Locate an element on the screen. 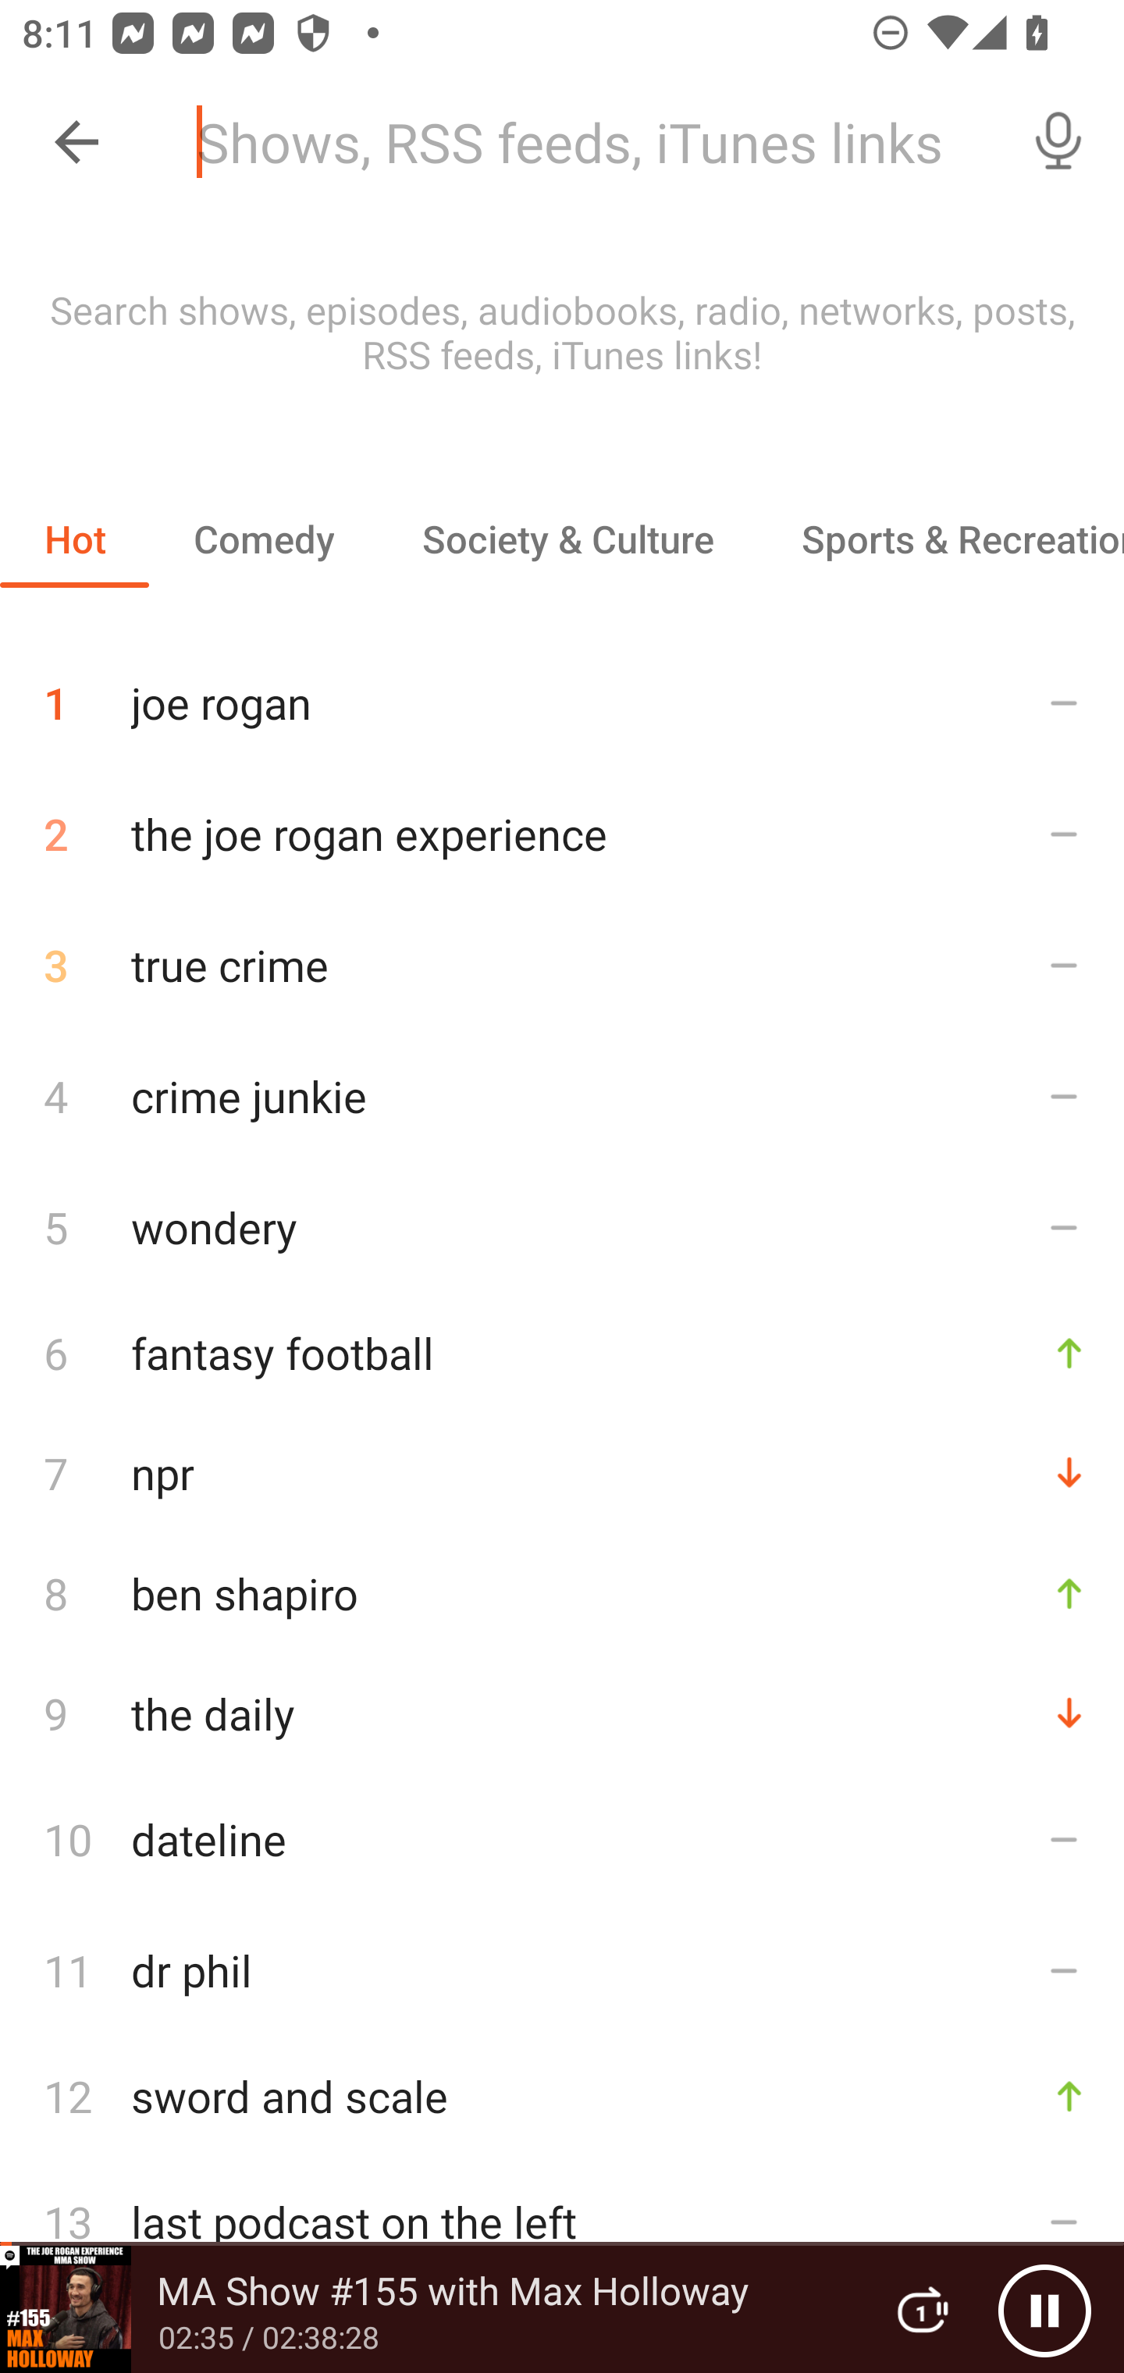  9 the daily is located at coordinates (562, 1713).